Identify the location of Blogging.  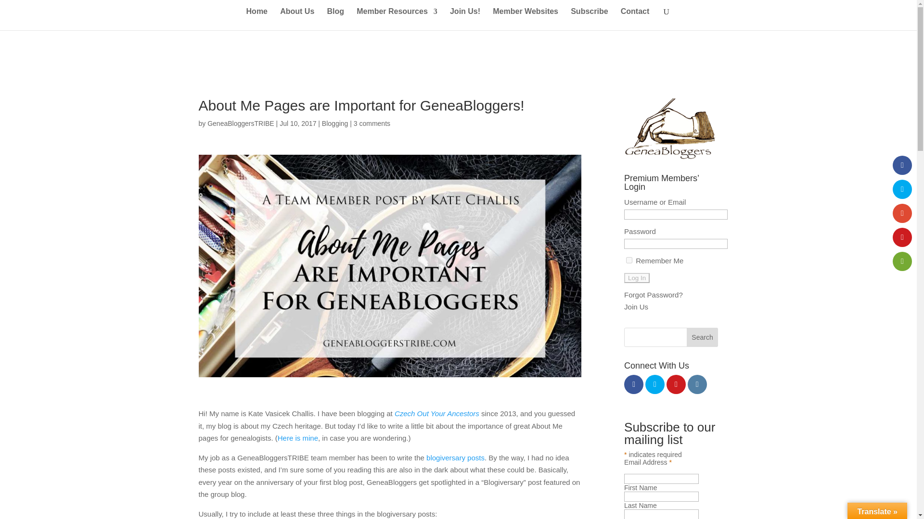
(335, 123).